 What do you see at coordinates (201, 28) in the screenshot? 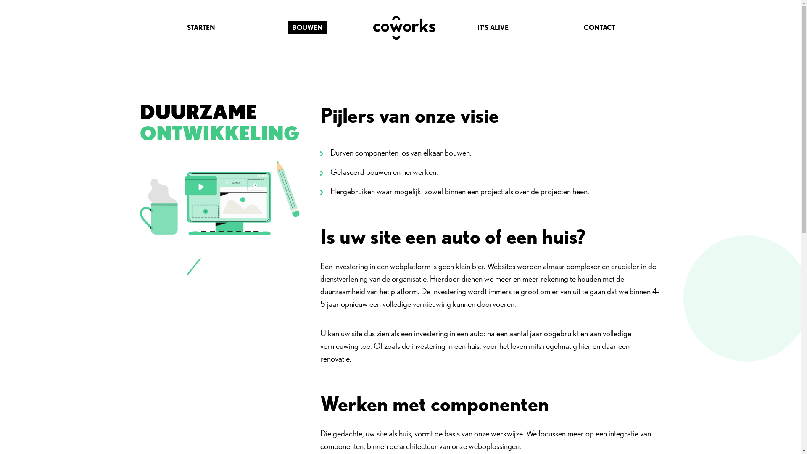
I see `STARTEN` at bounding box center [201, 28].